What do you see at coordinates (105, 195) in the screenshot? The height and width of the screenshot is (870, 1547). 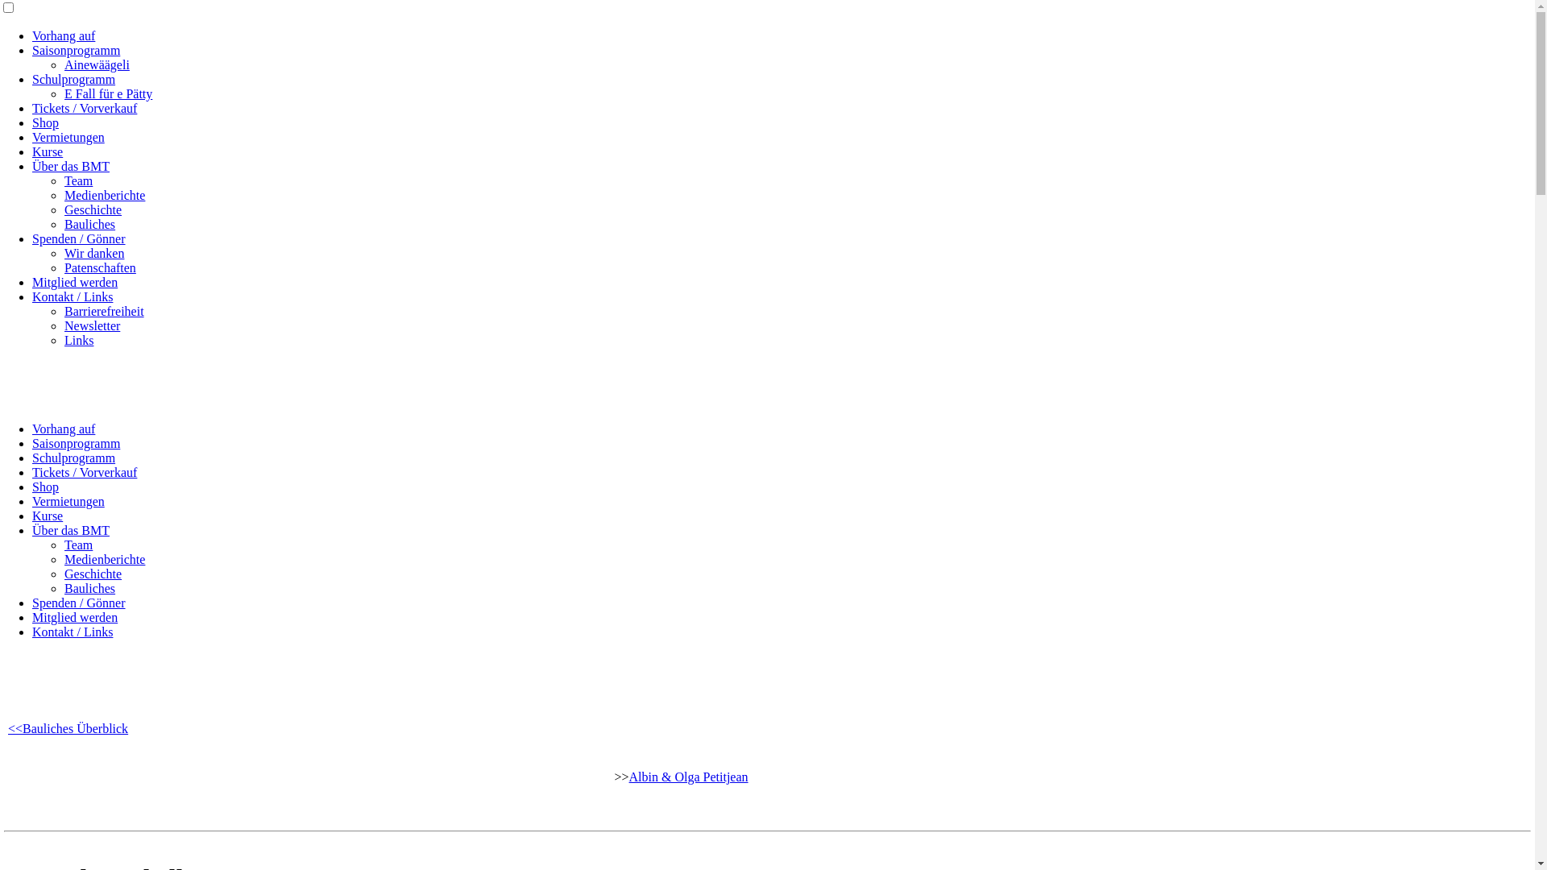 I see `Medienberichte` at bounding box center [105, 195].